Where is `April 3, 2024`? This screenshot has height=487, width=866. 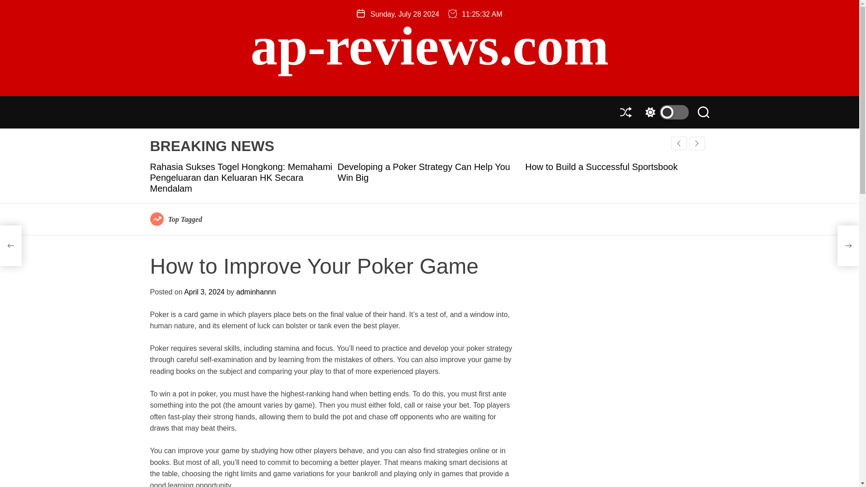
April 3, 2024 is located at coordinates (204, 292).